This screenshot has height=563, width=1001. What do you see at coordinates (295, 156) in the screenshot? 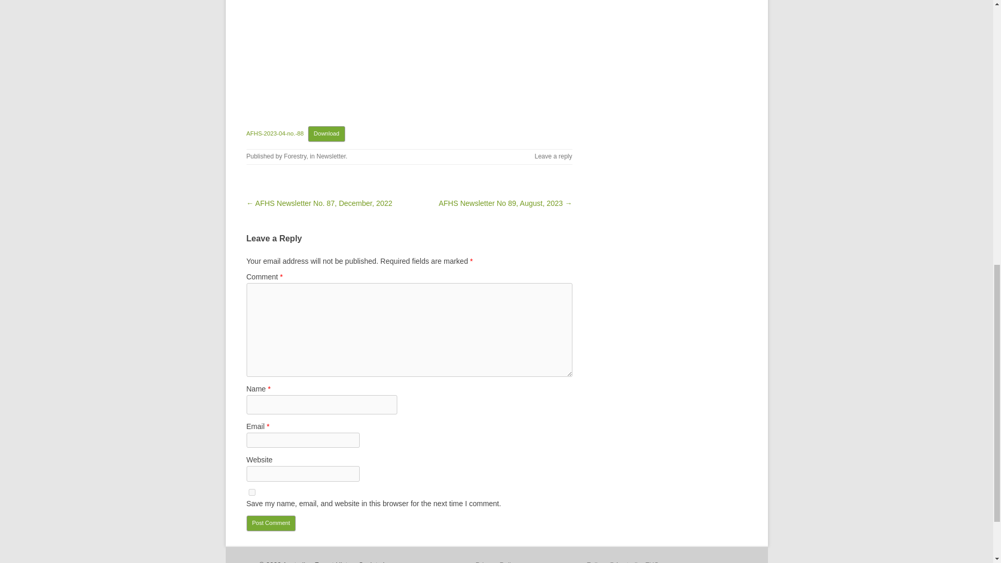
I see `Forestry` at bounding box center [295, 156].